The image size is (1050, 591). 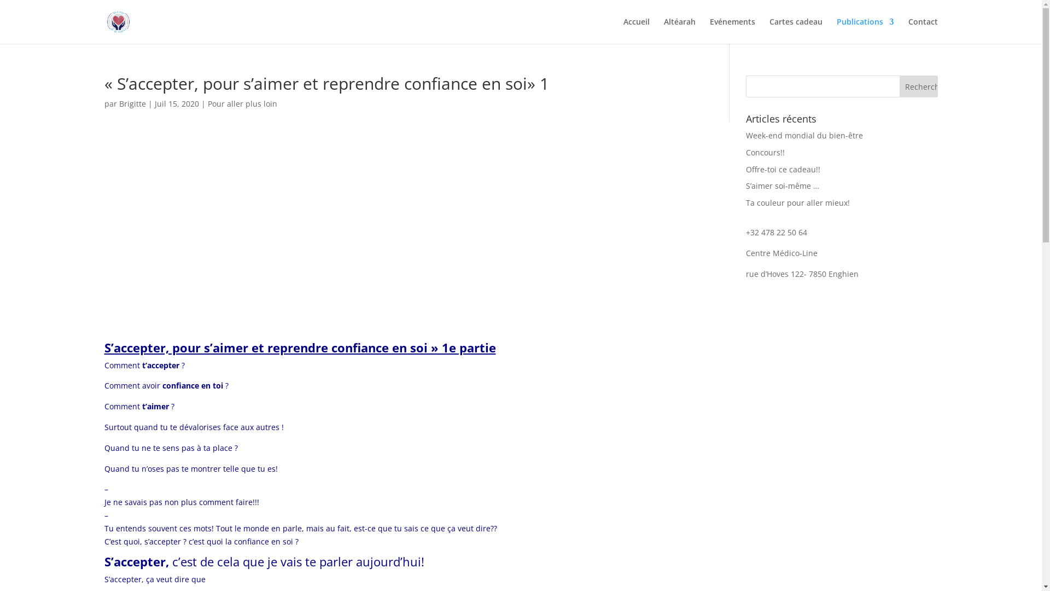 What do you see at coordinates (795, 31) in the screenshot?
I see `Cartes cadeau` at bounding box center [795, 31].